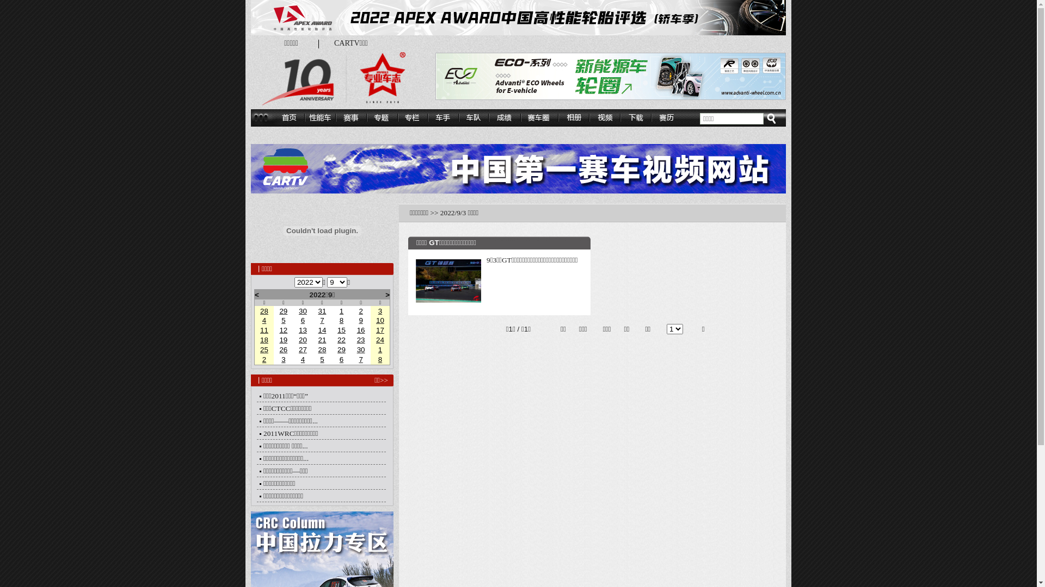 Image resolution: width=1045 pixels, height=587 pixels. Describe the element at coordinates (303, 360) in the screenshot. I see `4` at that location.